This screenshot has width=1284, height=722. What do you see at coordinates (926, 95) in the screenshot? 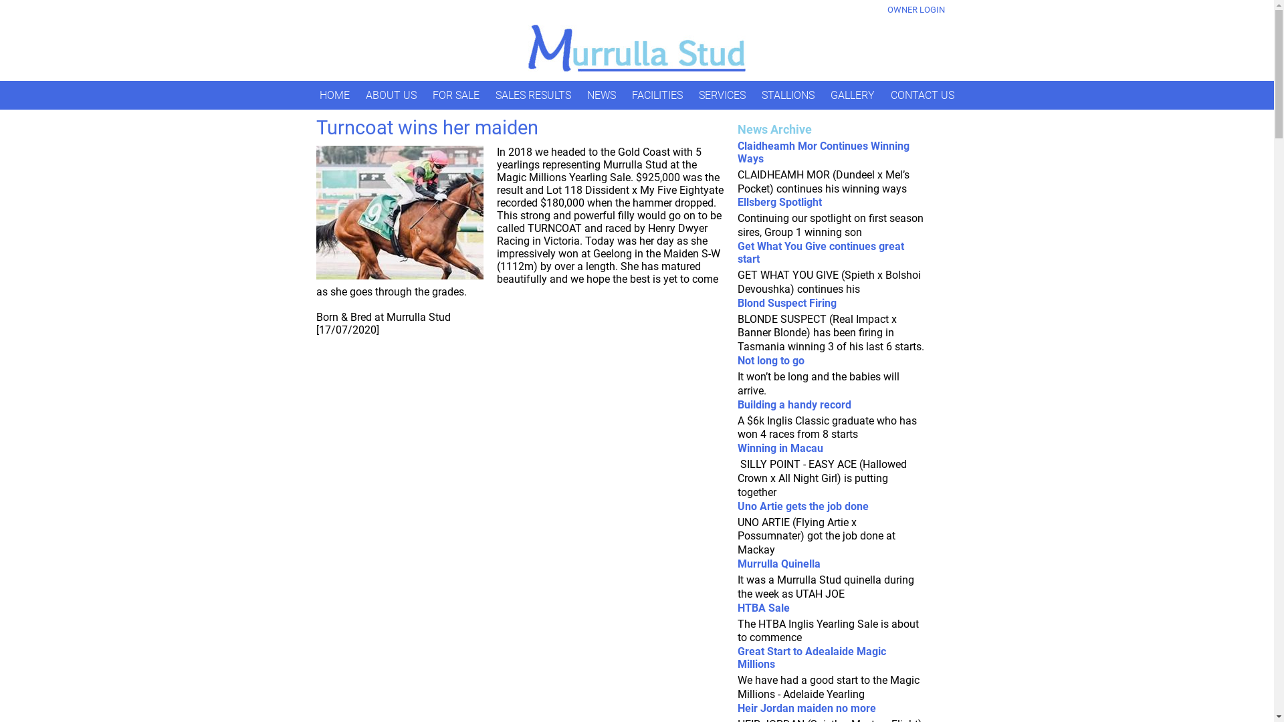
I see `CONTACT US` at bounding box center [926, 95].